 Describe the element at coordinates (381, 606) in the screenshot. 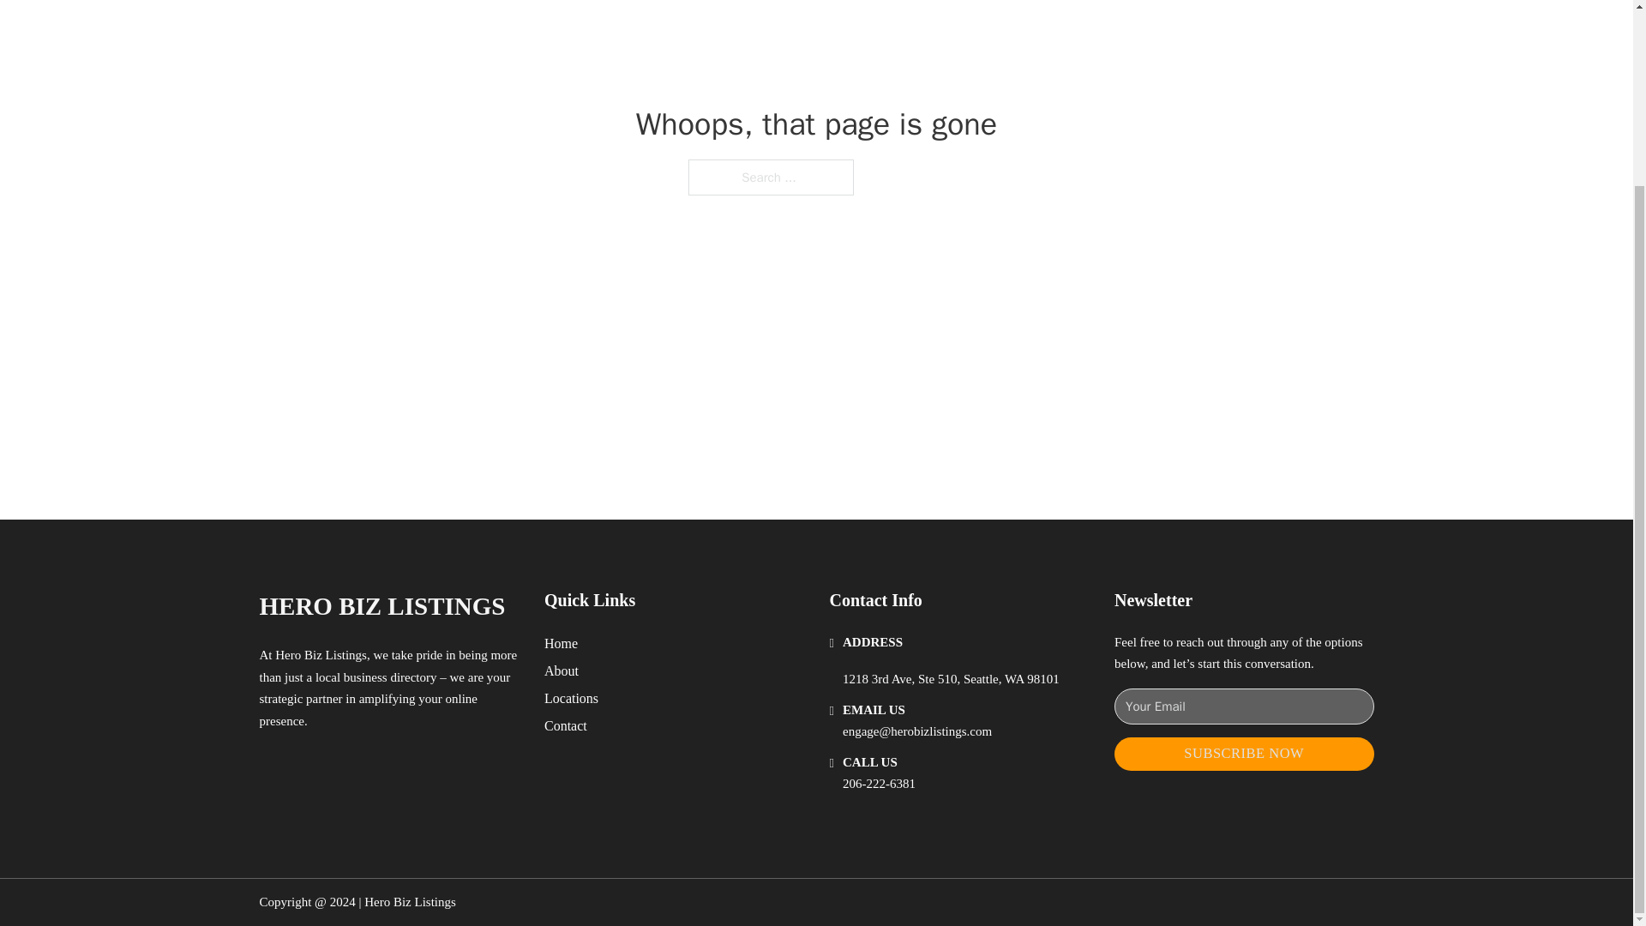

I see `HERO BIZ LISTINGS` at that location.